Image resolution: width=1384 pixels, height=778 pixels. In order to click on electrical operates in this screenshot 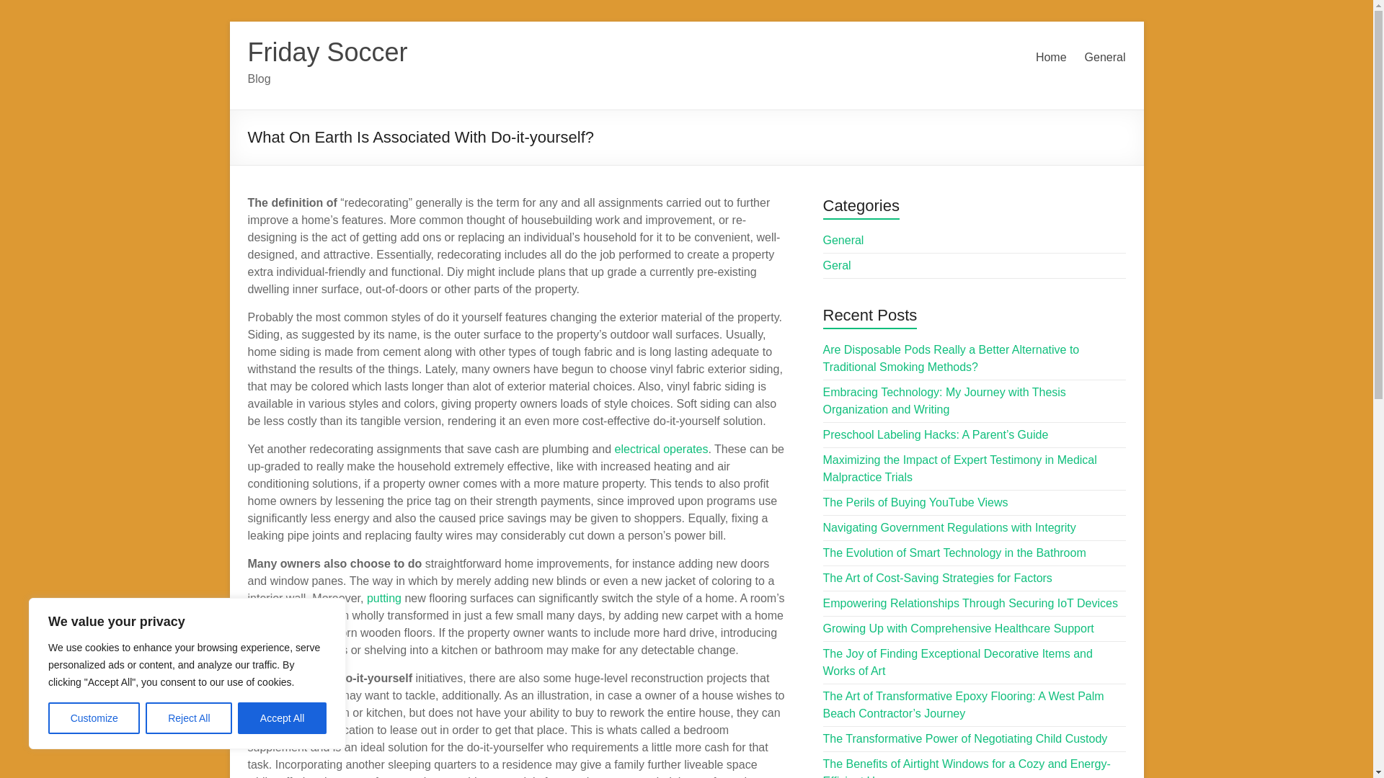, I will do `click(662, 448)`.